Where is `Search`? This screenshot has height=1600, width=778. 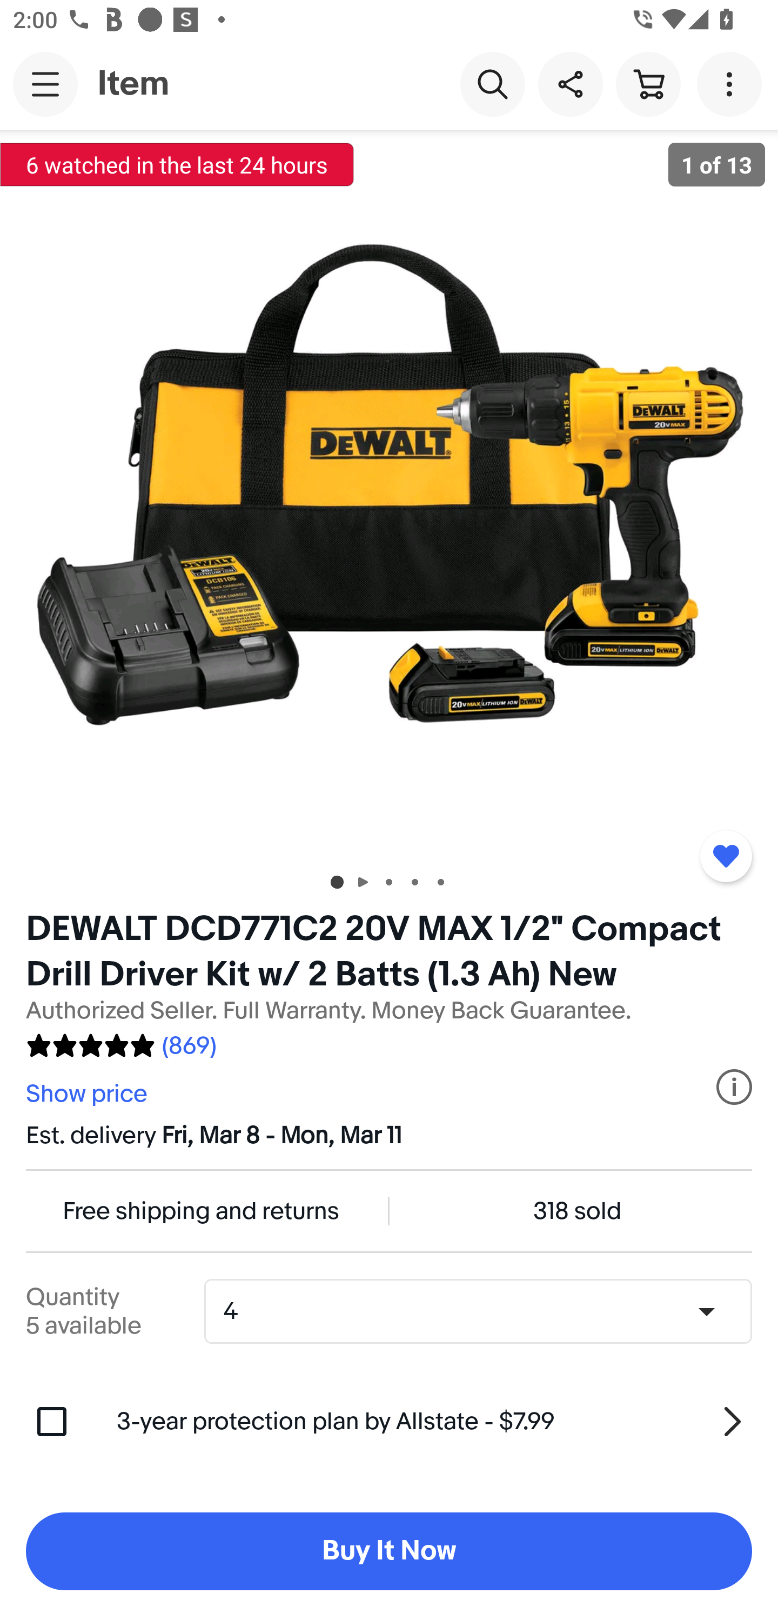
Search is located at coordinates (492, 83).